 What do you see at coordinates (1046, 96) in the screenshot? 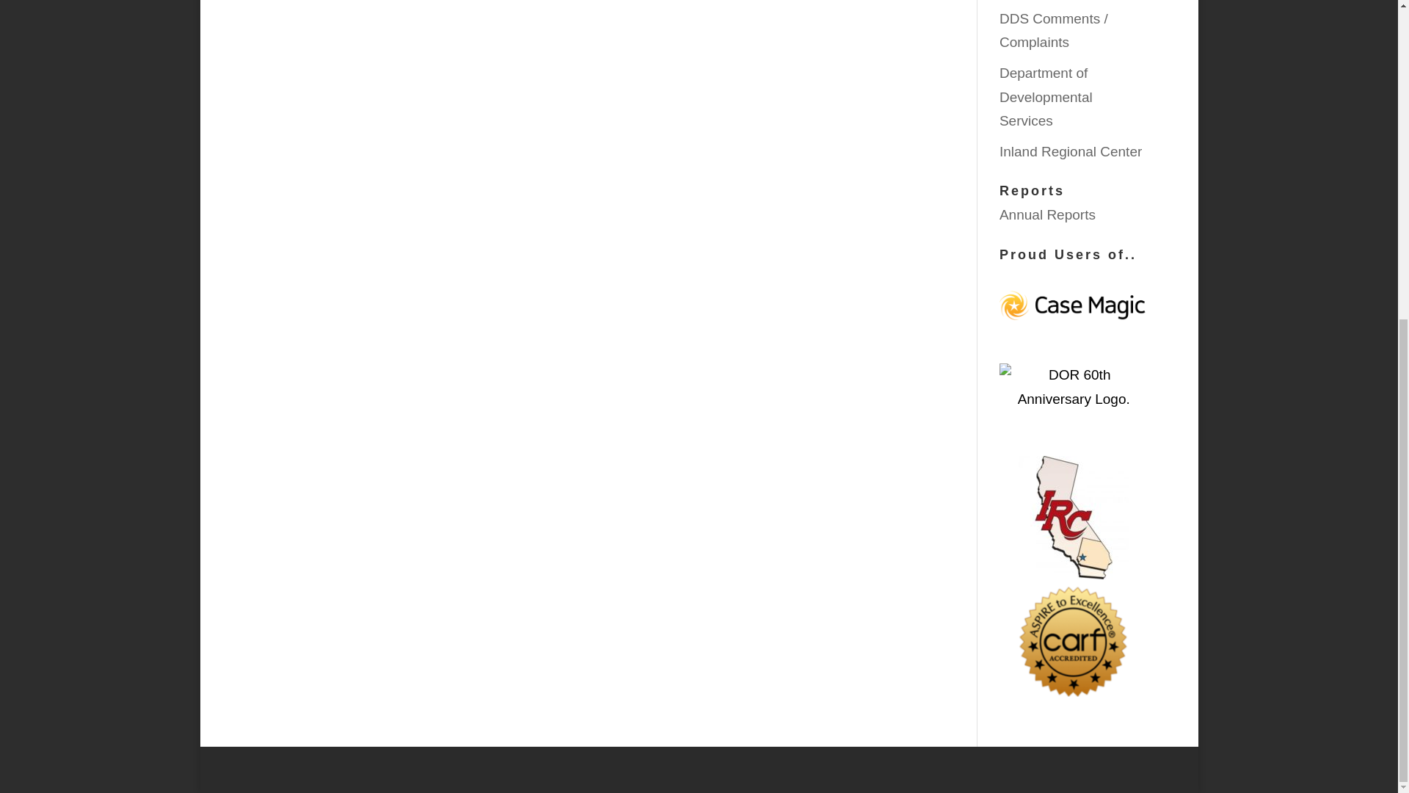
I see `Department of Developmental Services` at bounding box center [1046, 96].